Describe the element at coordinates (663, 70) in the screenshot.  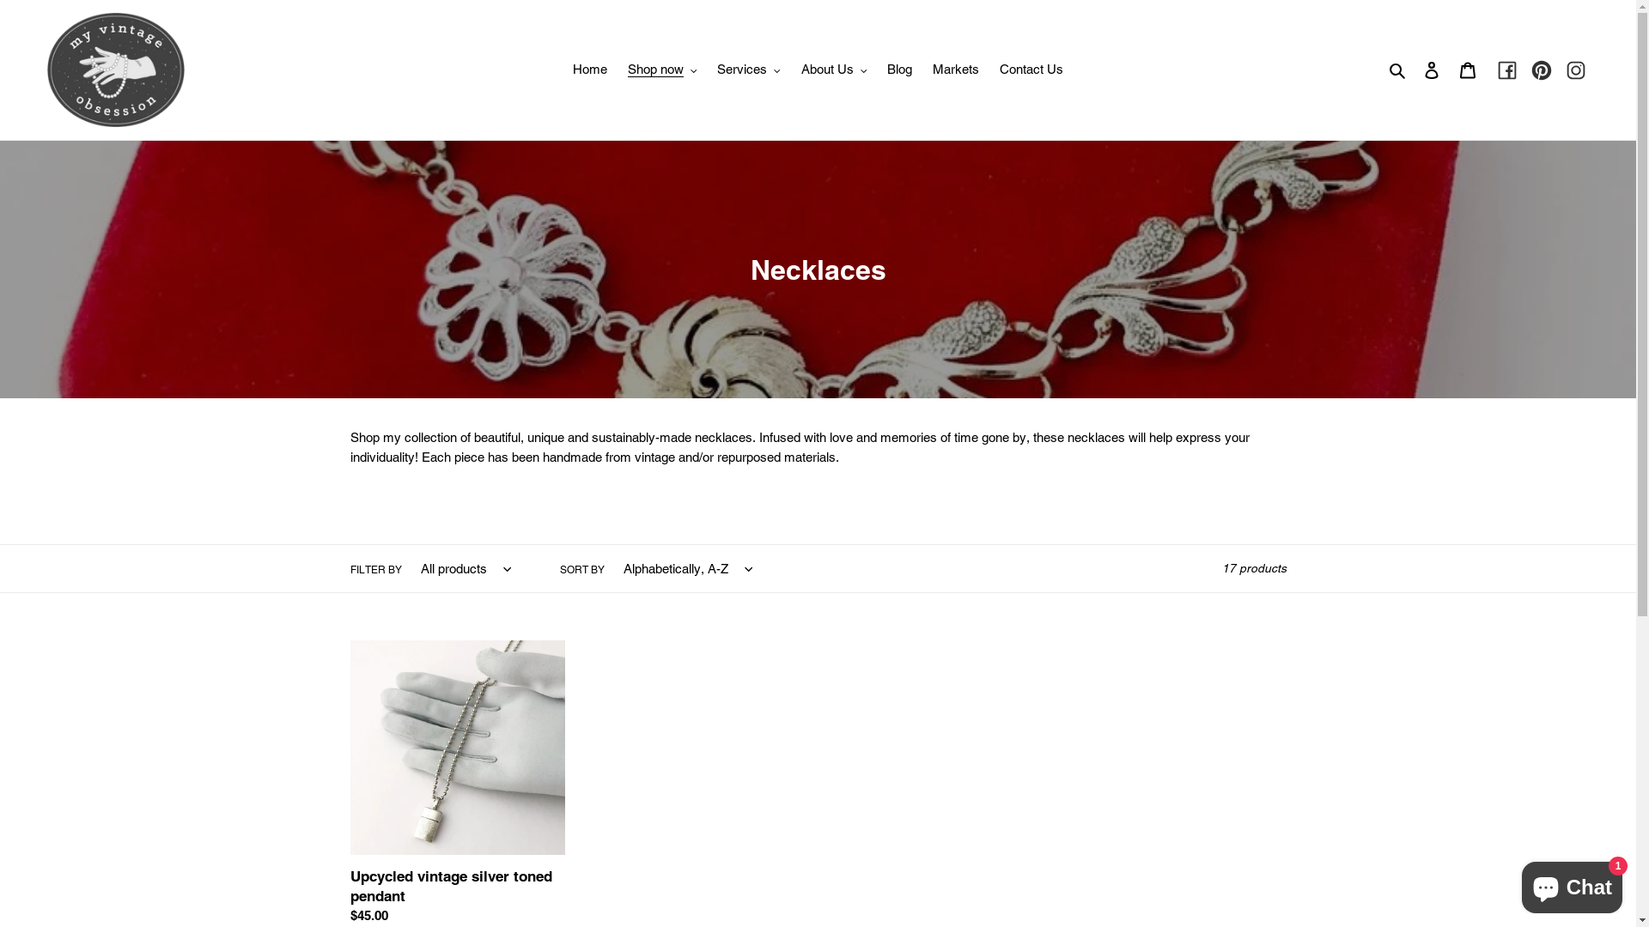
I see `Shop now` at that location.